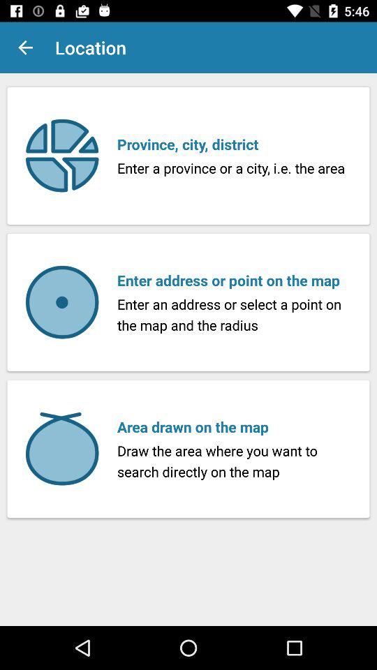 The height and width of the screenshot is (670, 377). Describe the element at coordinates (25, 47) in the screenshot. I see `press the icon next to the location` at that location.